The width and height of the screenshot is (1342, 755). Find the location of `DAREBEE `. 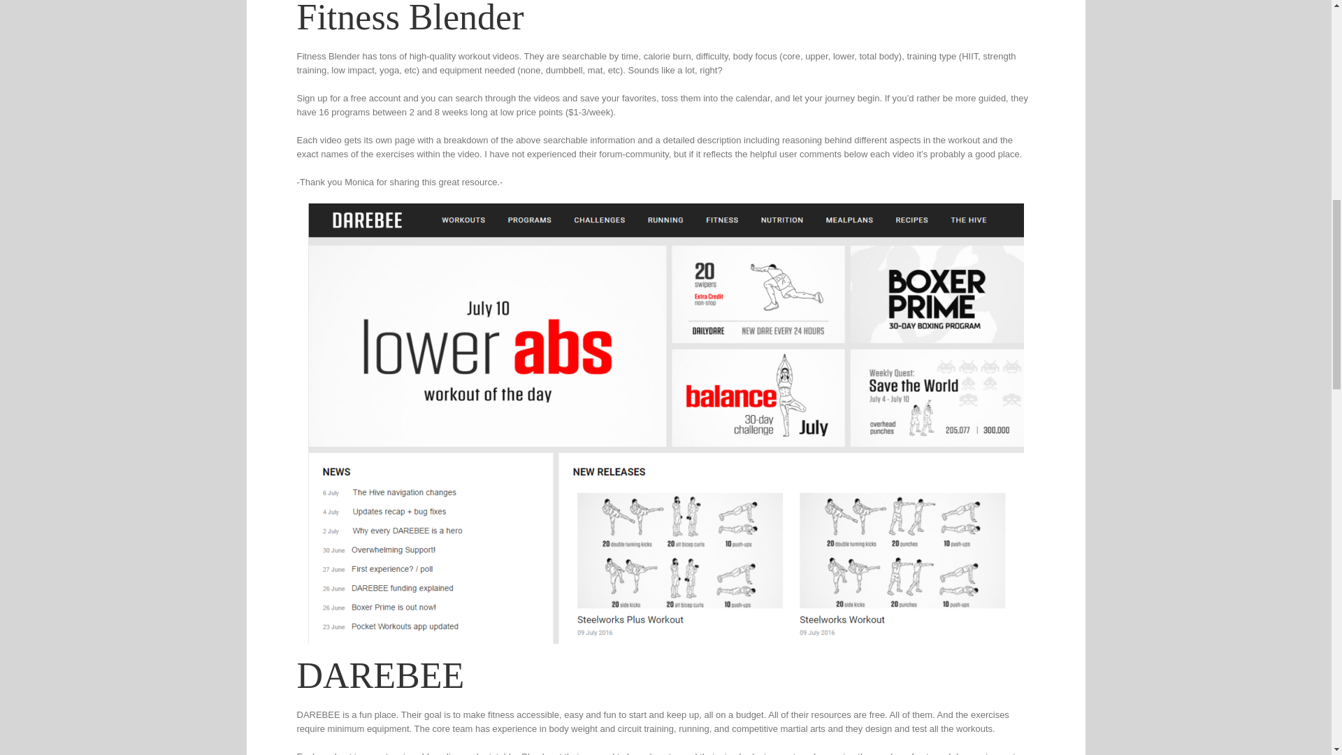

DAREBEE  is located at coordinates (384, 675).